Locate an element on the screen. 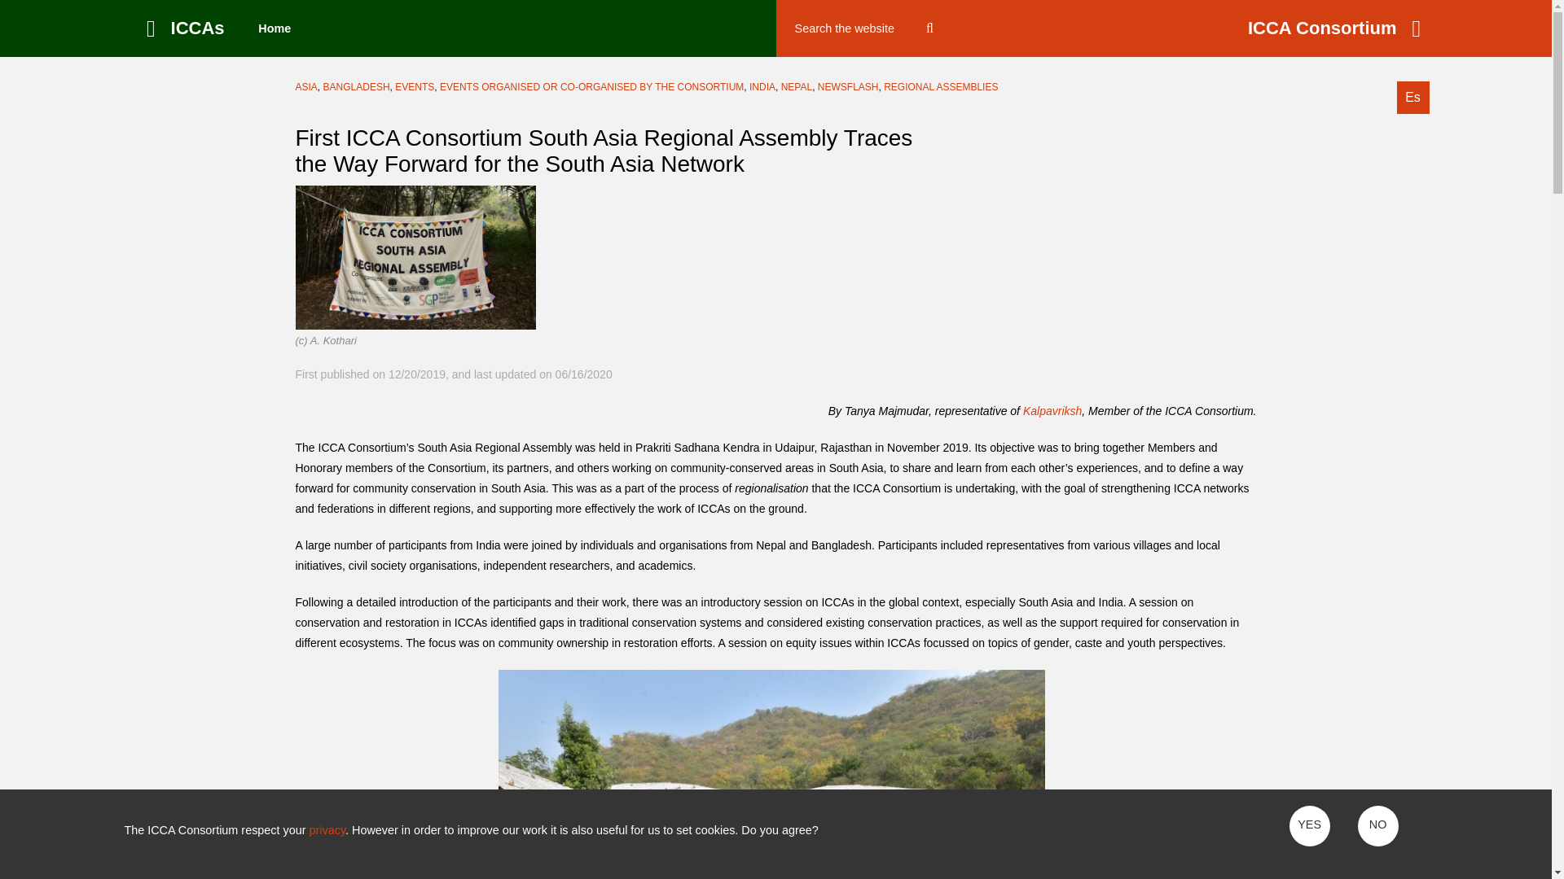  India is located at coordinates (762, 87).